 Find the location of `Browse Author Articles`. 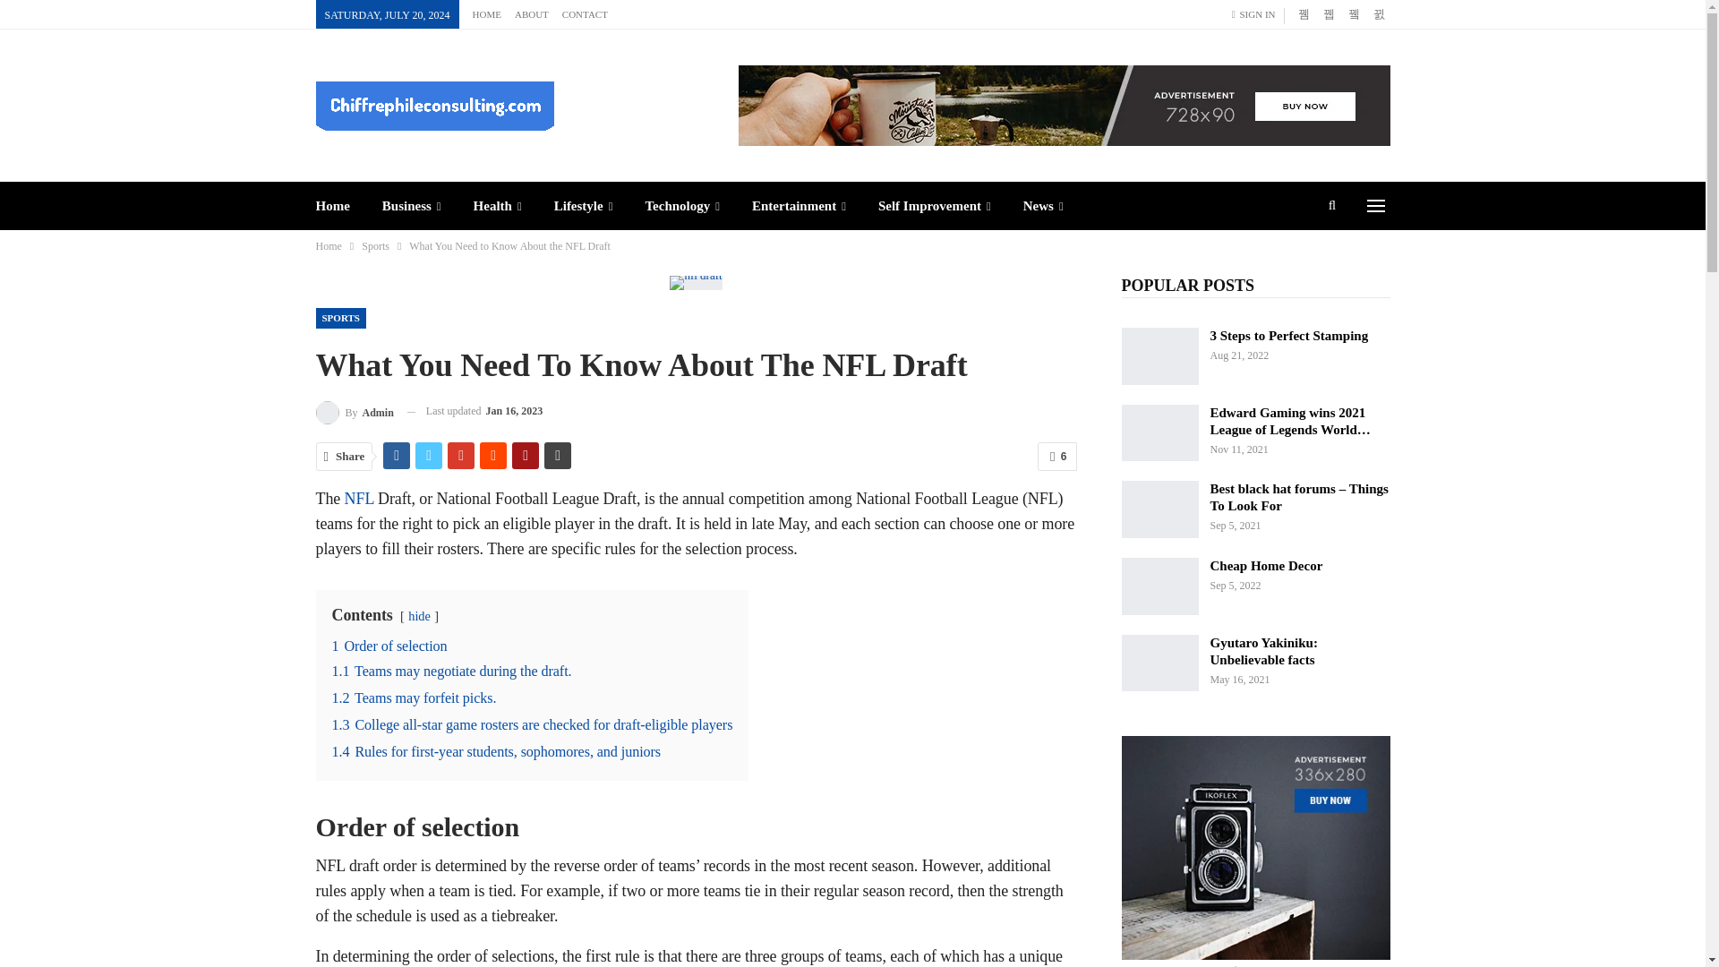

Browse Author Articles is located at coordinates (354, 412).